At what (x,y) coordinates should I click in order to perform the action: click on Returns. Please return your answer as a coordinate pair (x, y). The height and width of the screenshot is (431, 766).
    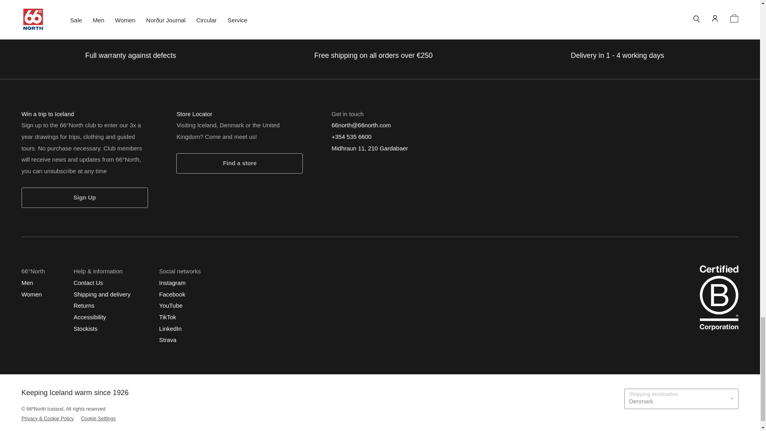
    Looking at the image, I should click on (84, 306).